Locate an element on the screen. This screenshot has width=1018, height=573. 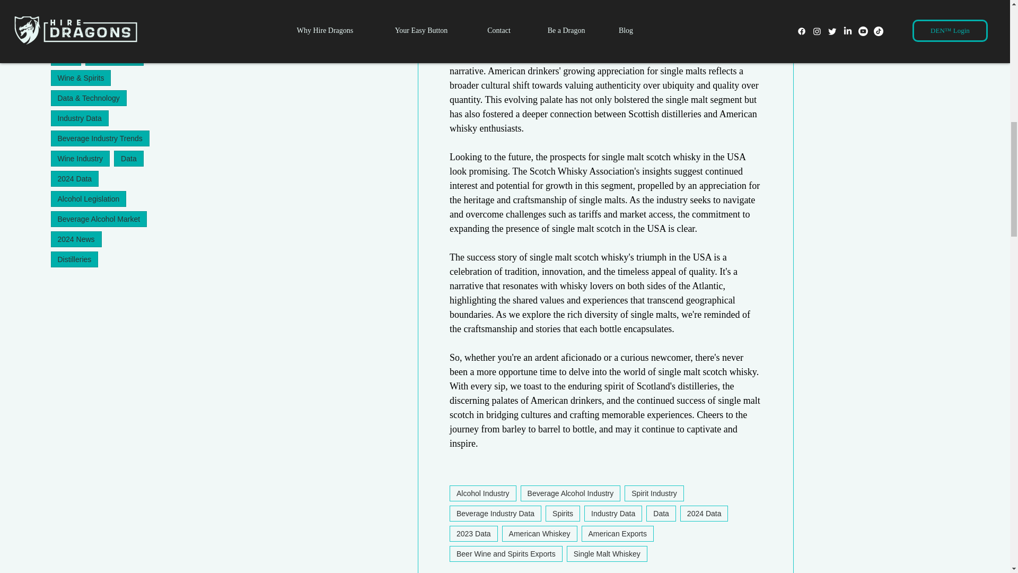
Alcohol Legislation is located at coordinates (89, 198).